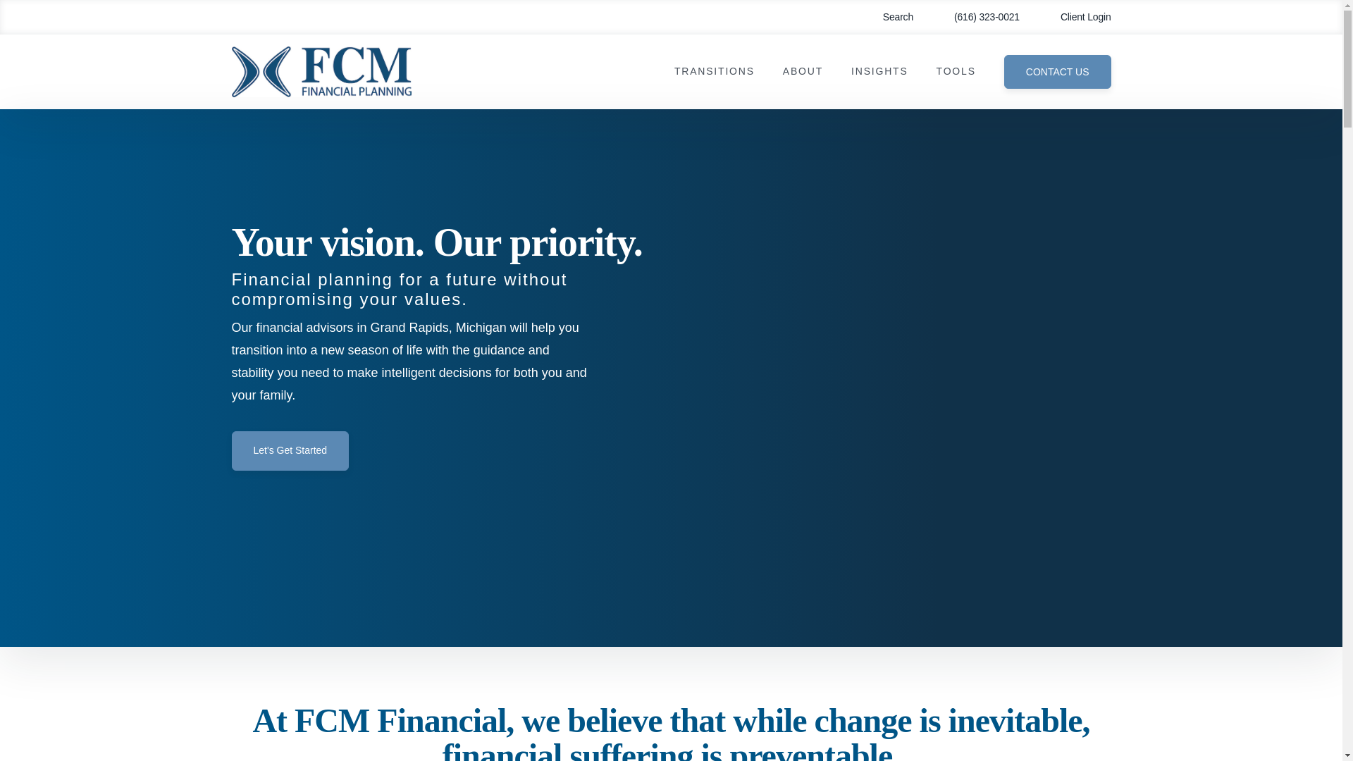  I want to click on ABOUT, so click(803, 72).